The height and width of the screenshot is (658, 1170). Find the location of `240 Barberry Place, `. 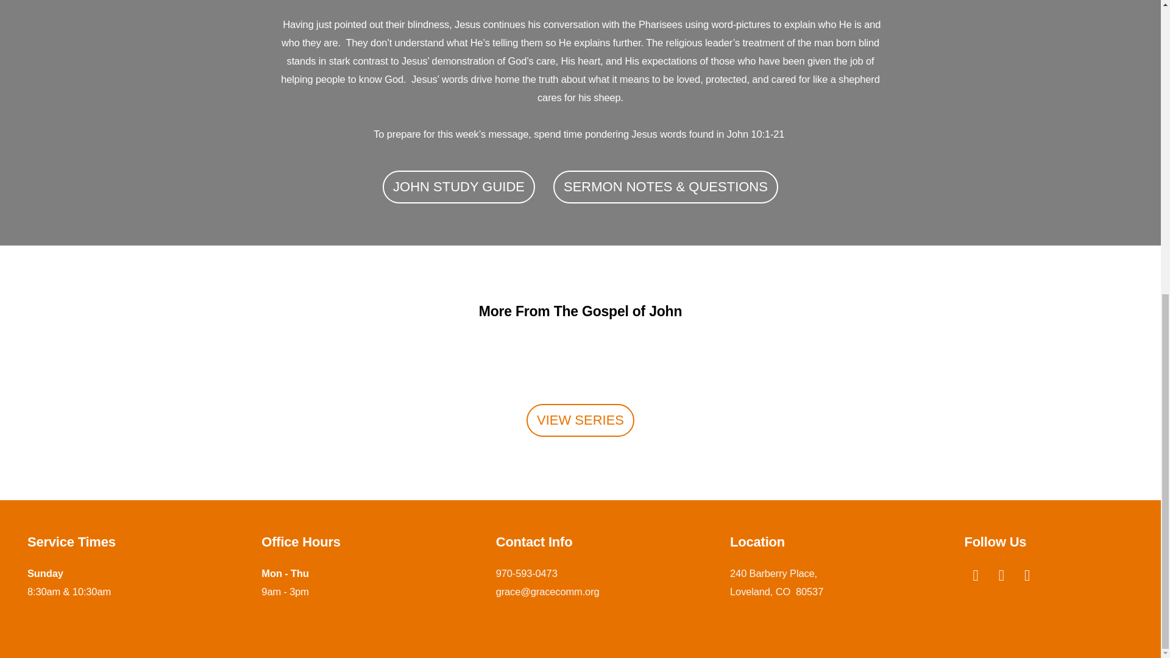

240 Barberry Place,  is located at coordinates (775, 573).